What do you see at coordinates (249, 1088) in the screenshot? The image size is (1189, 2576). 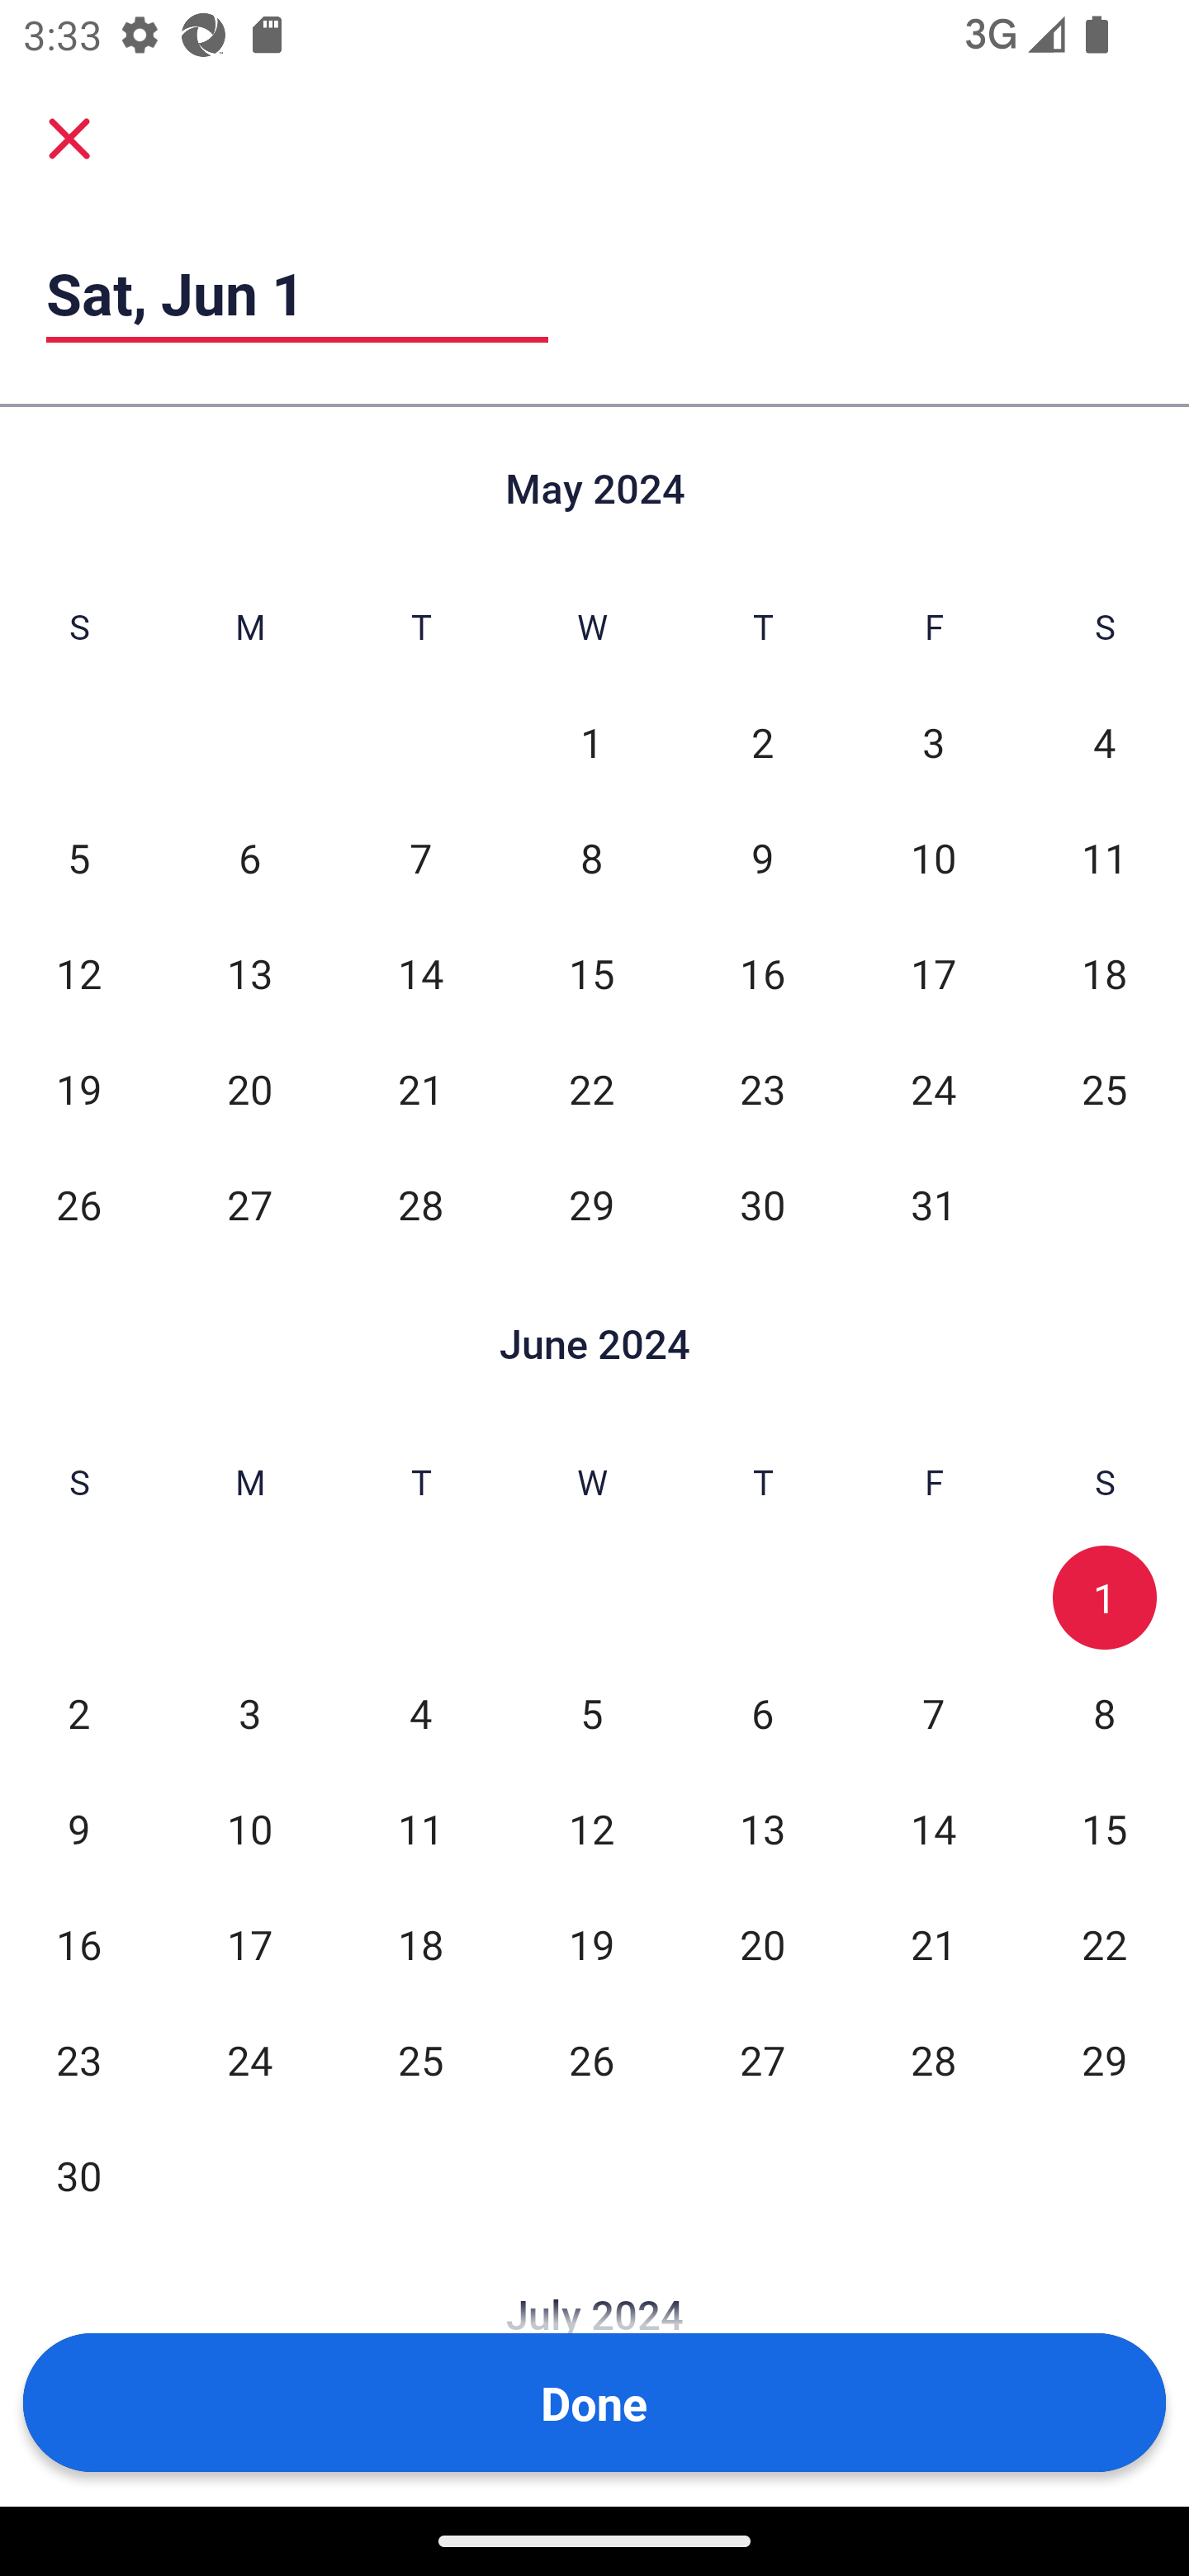 I see `20 Mon, May 20, Not Selected` at bounding box center [249, 1088].